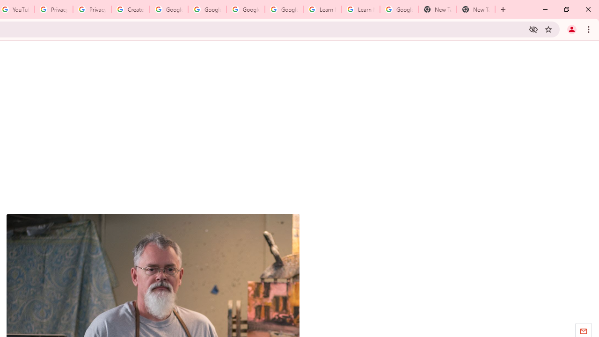 Image resolution: width=599 pixels, height=337 pixels. I want to click on Create your Google Account, so click(130, 9).